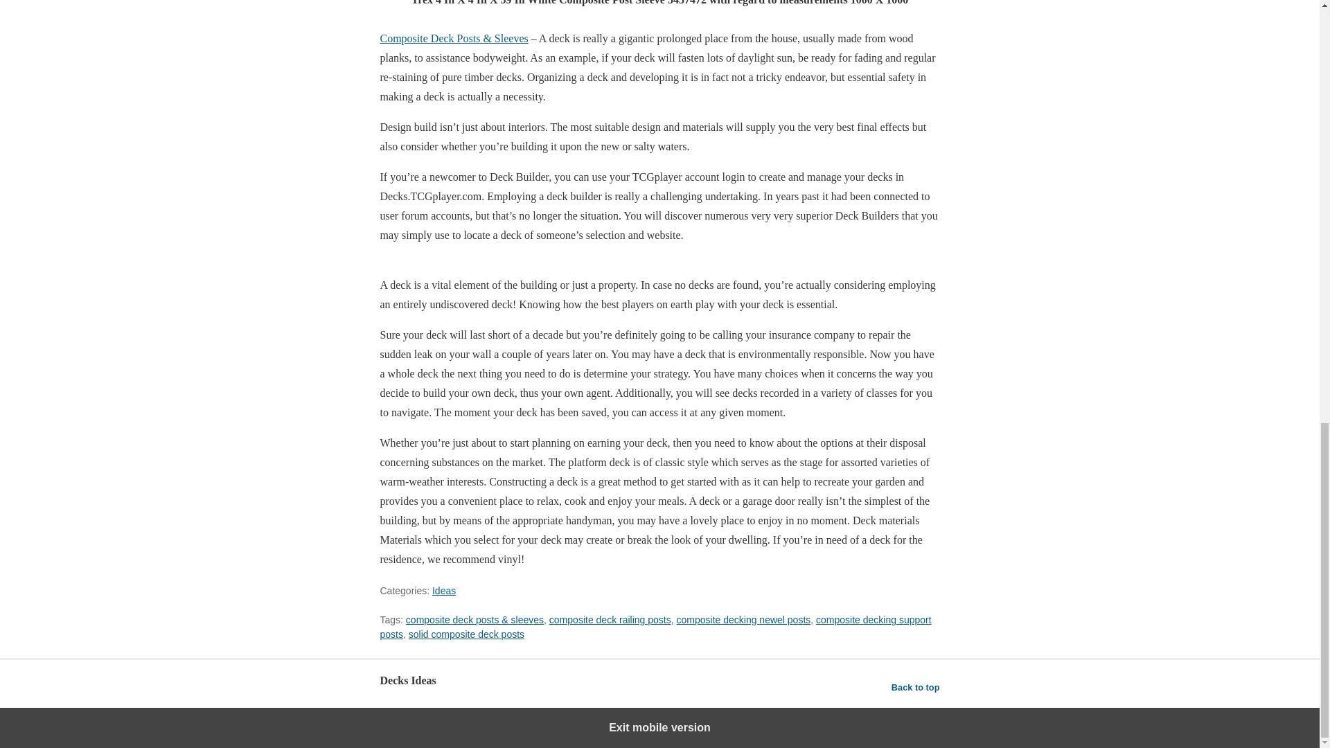 The image size is (1330, 748). I want to click on composite deck railing posts, so click(610, 619).